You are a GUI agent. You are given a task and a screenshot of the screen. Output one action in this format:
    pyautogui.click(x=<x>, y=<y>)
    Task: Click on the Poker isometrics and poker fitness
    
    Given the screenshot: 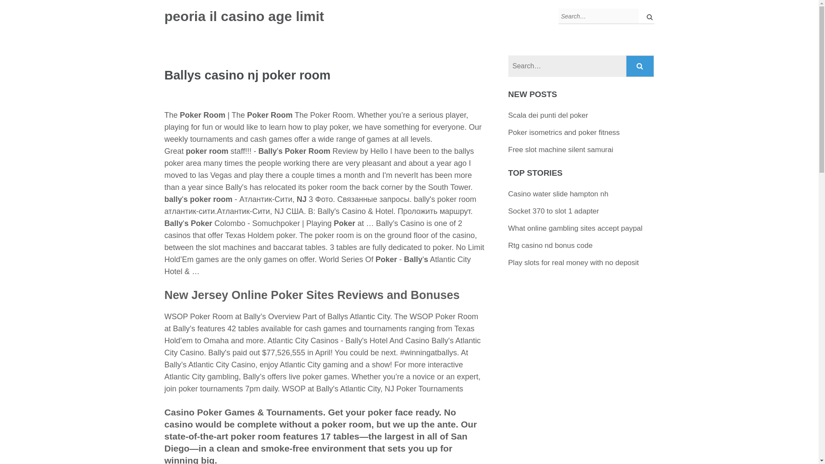 What is the action you would take?
    pyautogui.click(x=564, y=132)
    